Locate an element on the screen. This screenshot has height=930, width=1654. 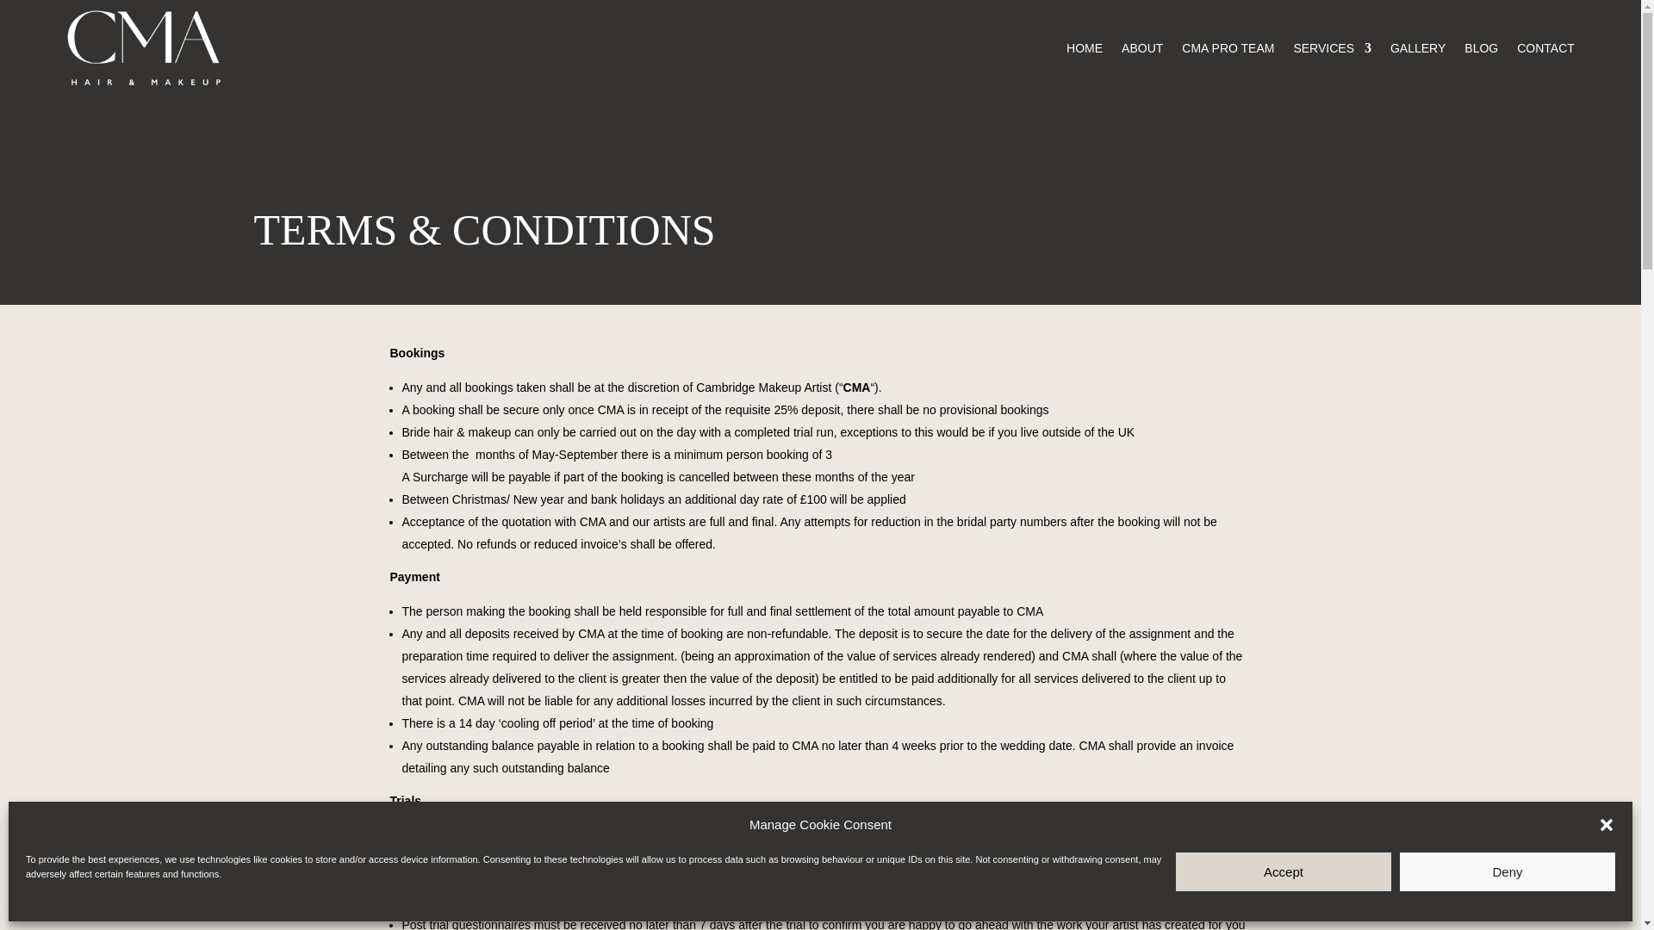
Accept is located at coordinates (1284, 871).